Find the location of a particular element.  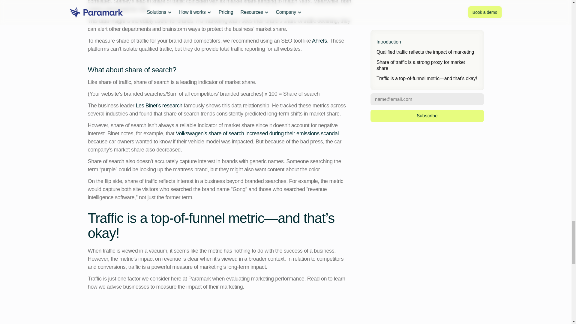

Ahrefs is located at coordinates (319, 41).